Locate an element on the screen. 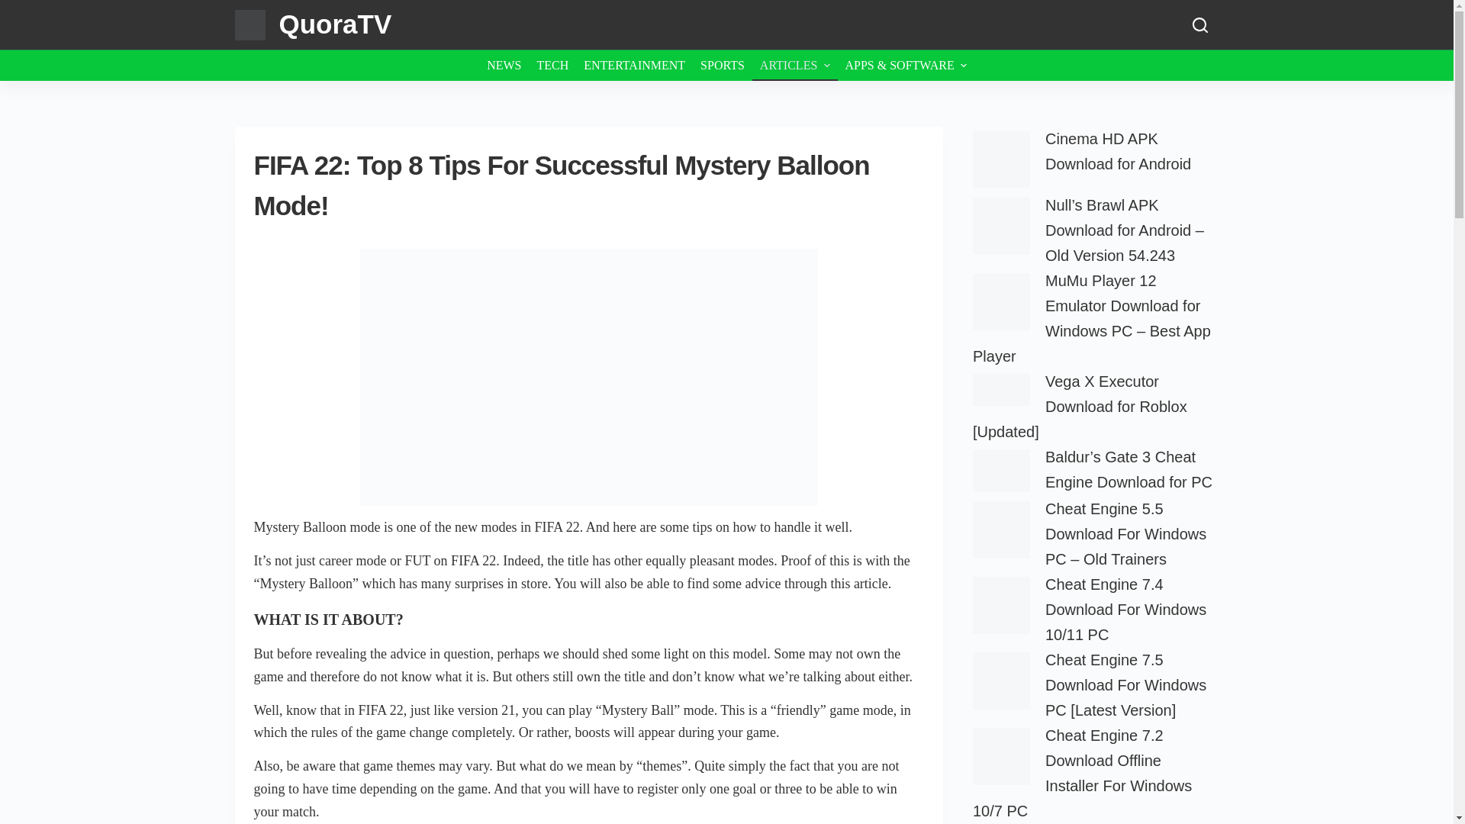 The width and height of the screenshot is (1465, 824). NEWS is located at coordinates (504, 65).